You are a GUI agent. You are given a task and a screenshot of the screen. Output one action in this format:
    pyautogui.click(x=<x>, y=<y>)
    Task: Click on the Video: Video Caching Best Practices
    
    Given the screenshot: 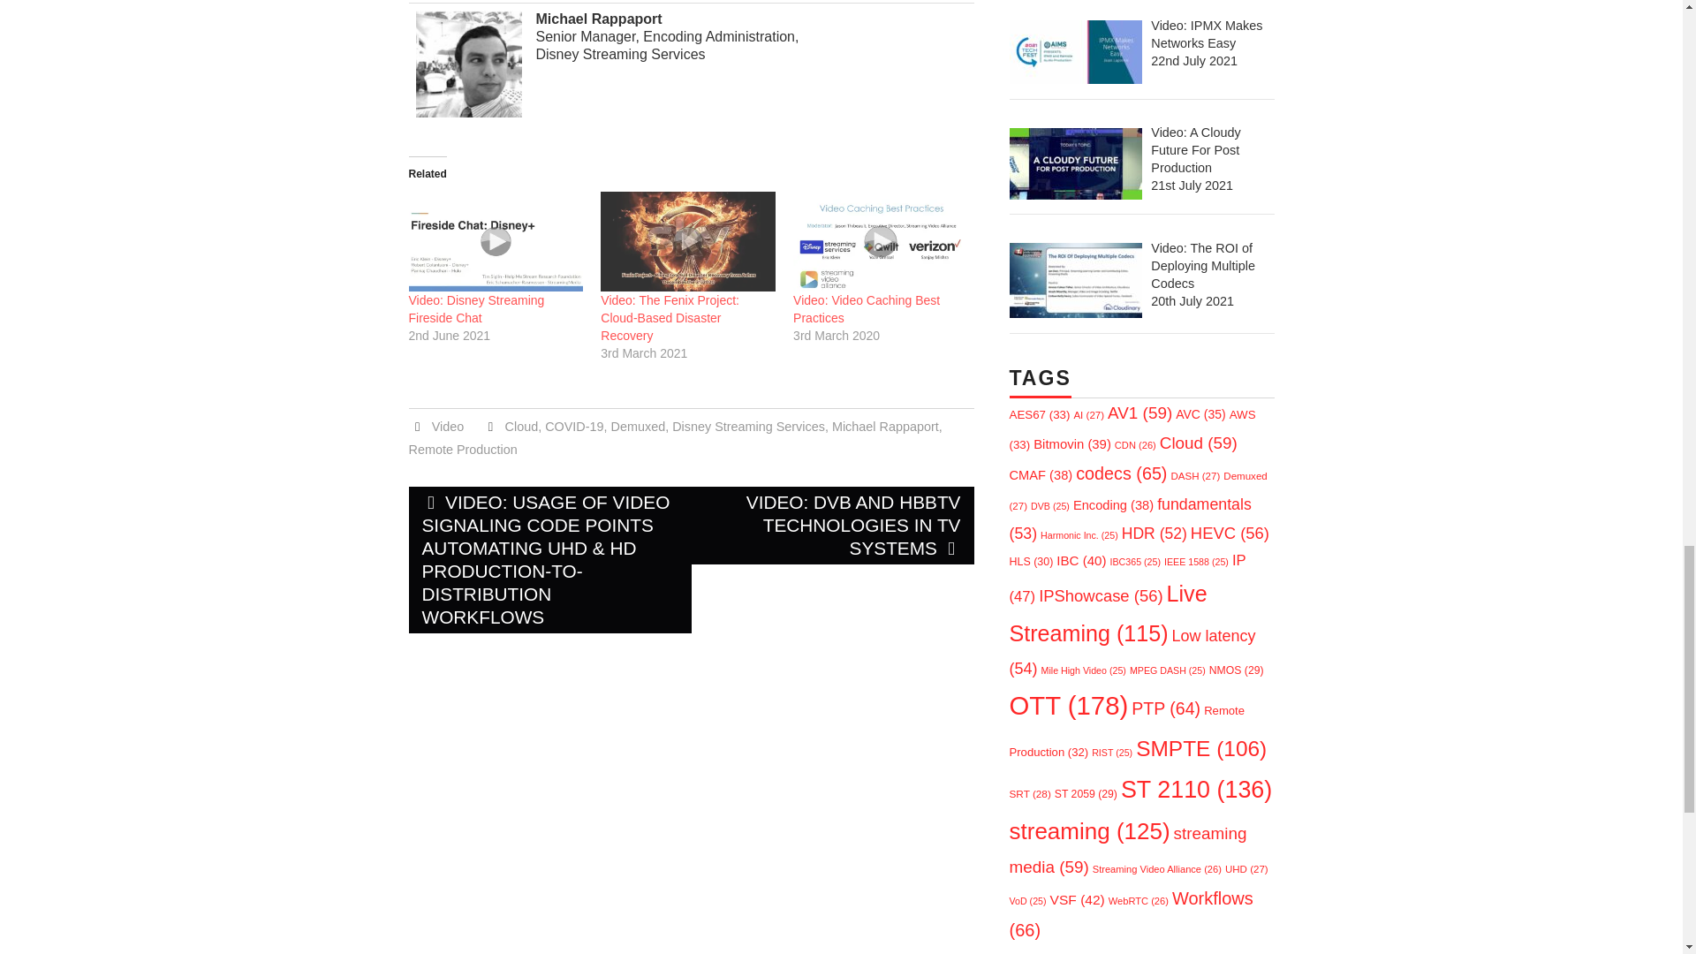 What is the action you would take?
    pyautogui.click(x=881, y=242)
    